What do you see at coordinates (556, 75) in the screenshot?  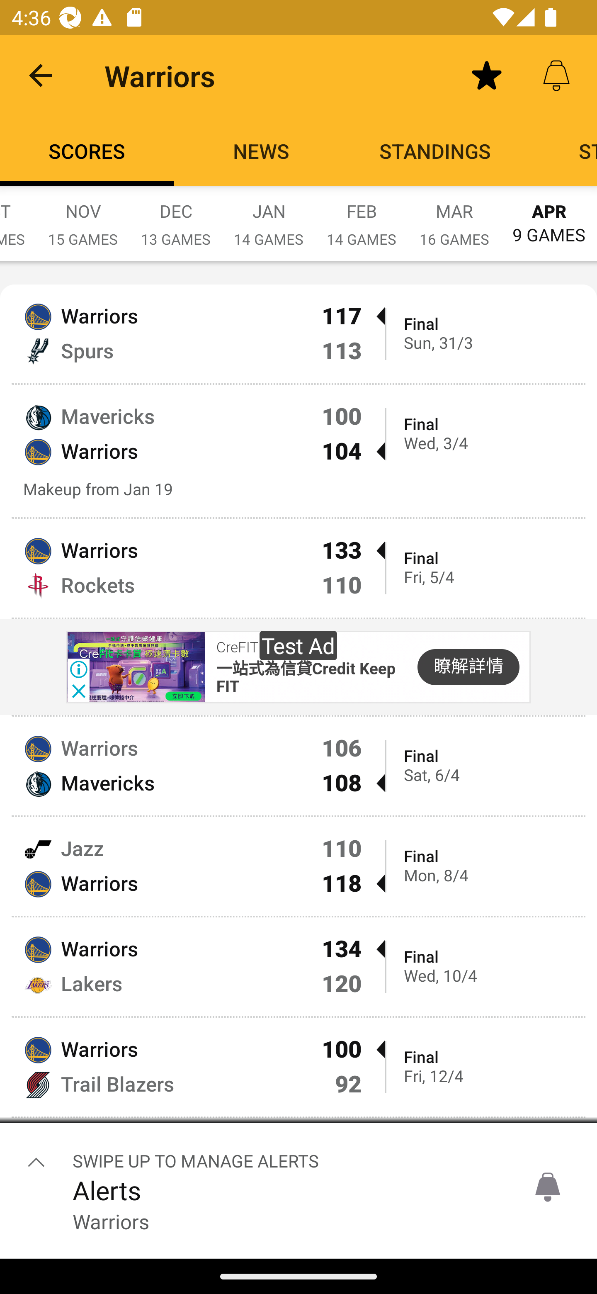 I see `Alerts` at bounding box center [556, 75].